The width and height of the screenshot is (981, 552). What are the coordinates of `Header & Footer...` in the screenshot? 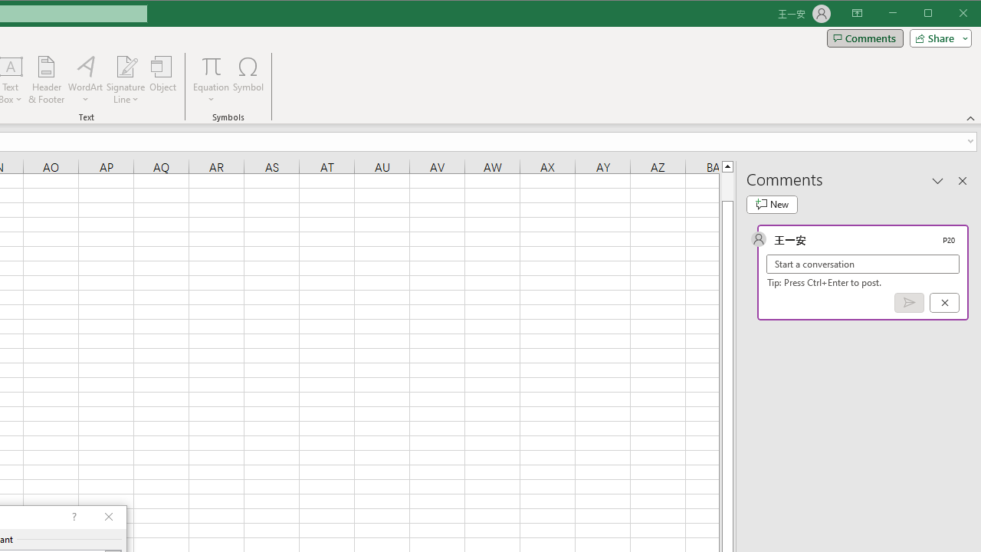 It's located at (46, 80).